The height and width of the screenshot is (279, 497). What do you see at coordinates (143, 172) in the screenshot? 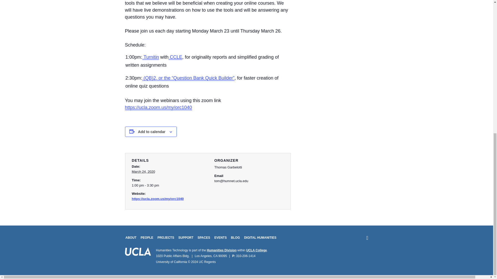
I see `2020-03-24` at bounding box center [143, 172].